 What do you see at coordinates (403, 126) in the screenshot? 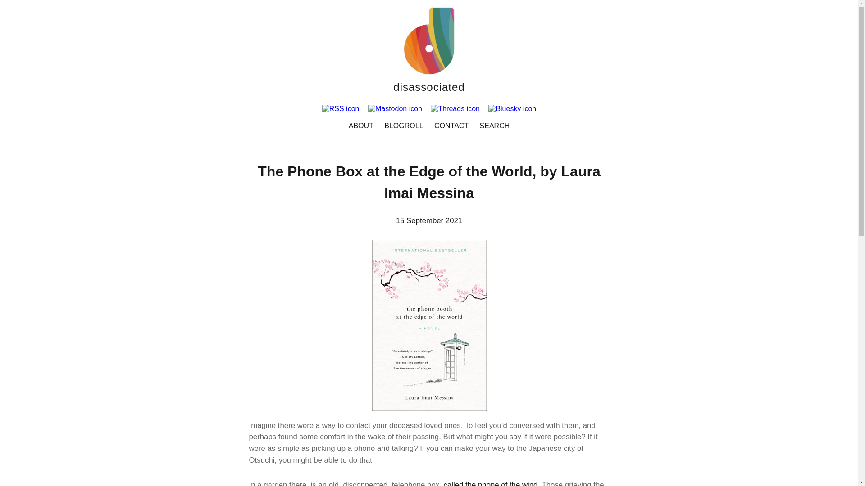
I see `BLOGROLL` at bounding box center [403, 126].